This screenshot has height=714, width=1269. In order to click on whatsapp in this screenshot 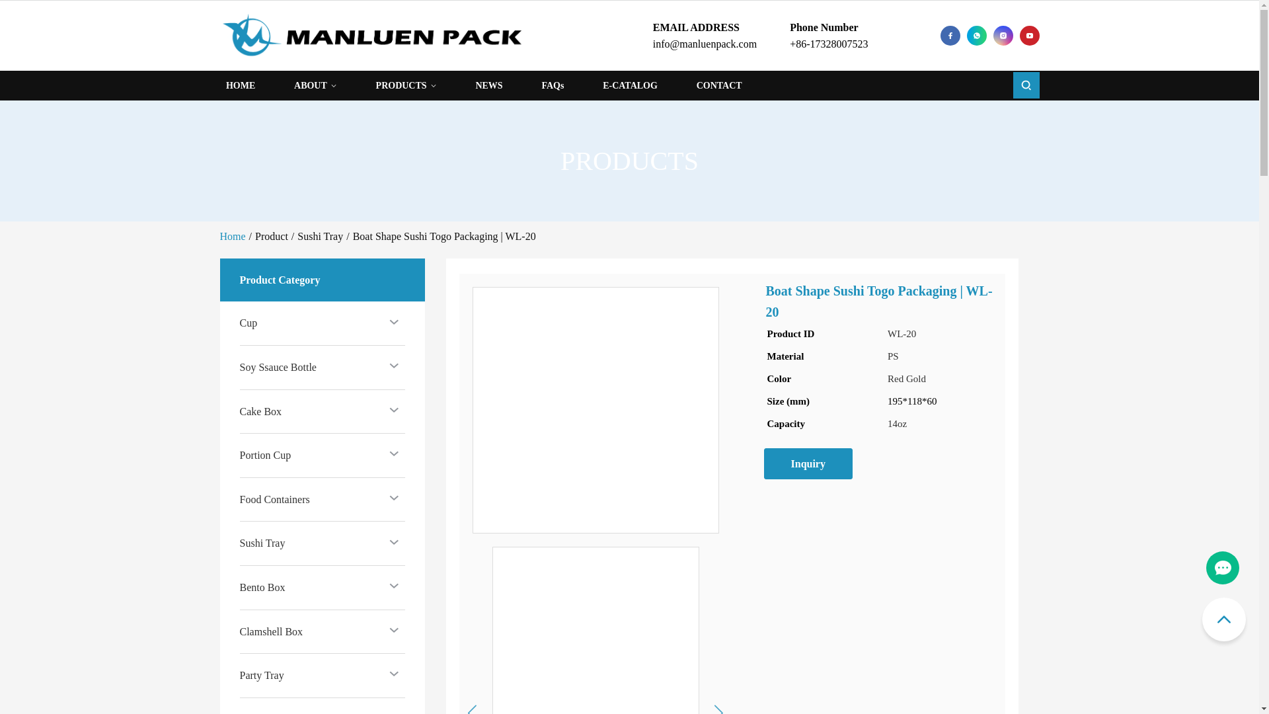, I will do `click(976, 36)`.